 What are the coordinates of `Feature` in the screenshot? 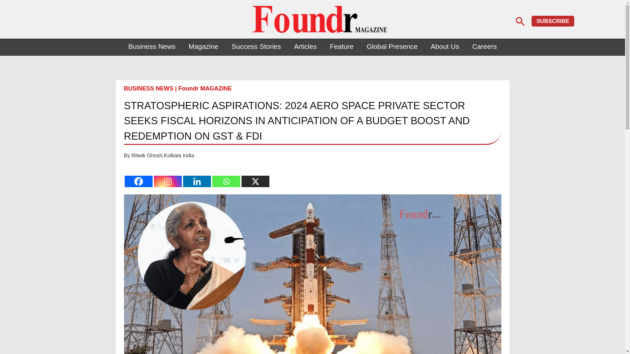 It's located at (341, 47).